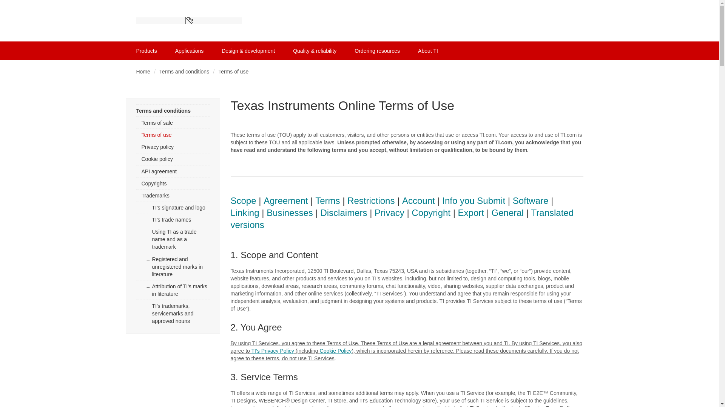 Image resolution: width=725 pixels, height=407 pixels. Describe the element at coordinates (377, 50) in the screenshot. I see `Ordering resources` at that location.